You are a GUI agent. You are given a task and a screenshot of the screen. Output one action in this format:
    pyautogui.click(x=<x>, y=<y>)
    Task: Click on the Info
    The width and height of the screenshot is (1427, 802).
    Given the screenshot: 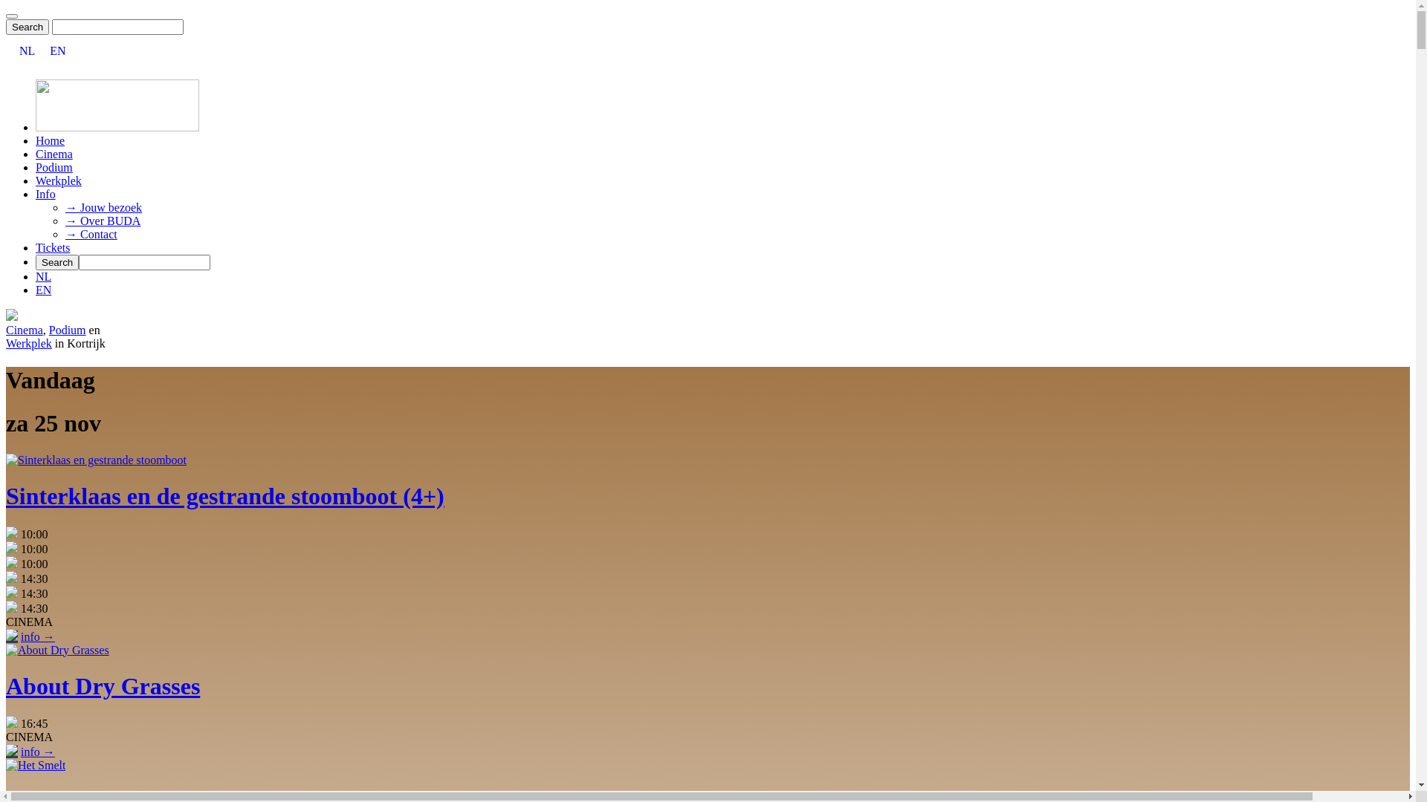 What is the action you would take?
    pyautogui.click(x=46, y=195)
    